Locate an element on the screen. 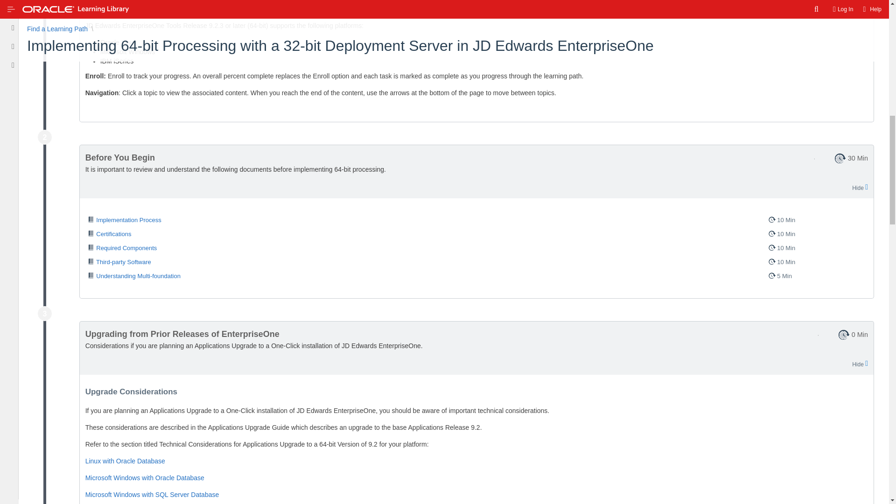 This screenshot has height=504, width=896. Understanding Multi-foundation 5 Min is located at coordinates (476, 276).